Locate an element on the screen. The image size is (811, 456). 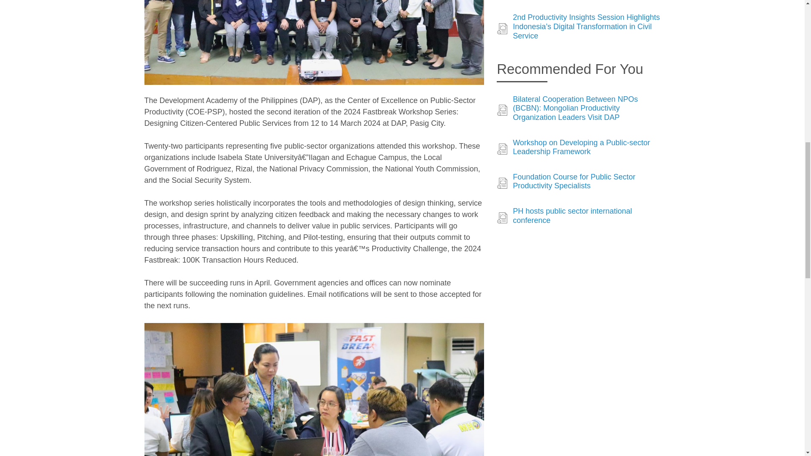
PH hosts public sector international conference is located at coordinates (586, 216).